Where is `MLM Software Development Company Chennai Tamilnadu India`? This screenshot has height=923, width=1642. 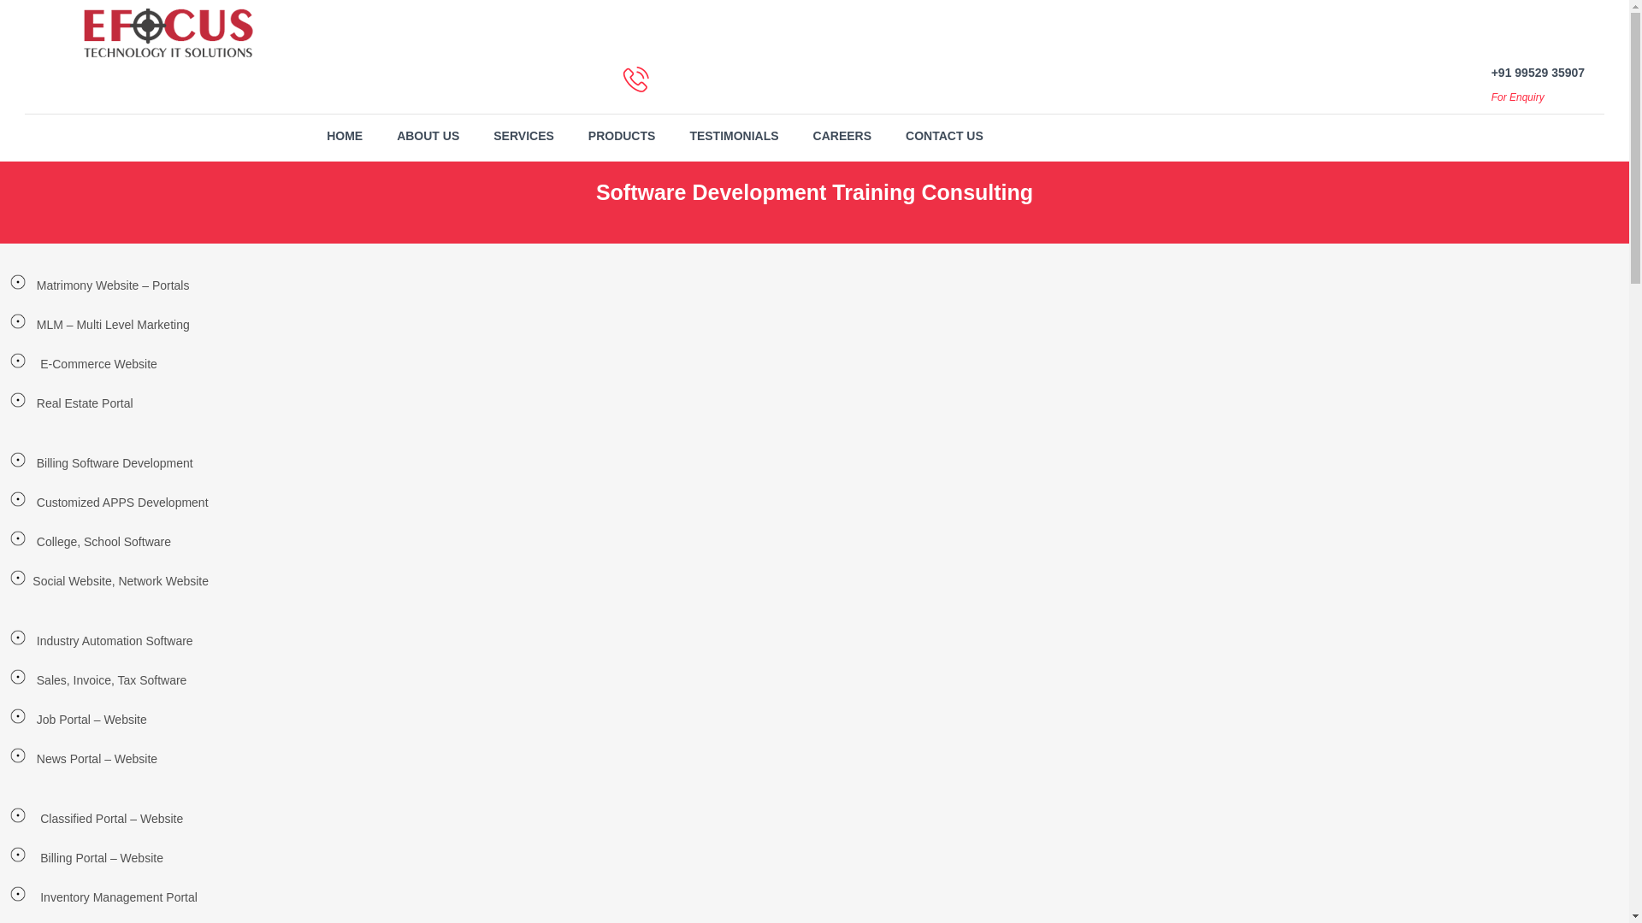
MLM Software Development Company Chennai Tamilnadu India is located at coordinates (111, 325).